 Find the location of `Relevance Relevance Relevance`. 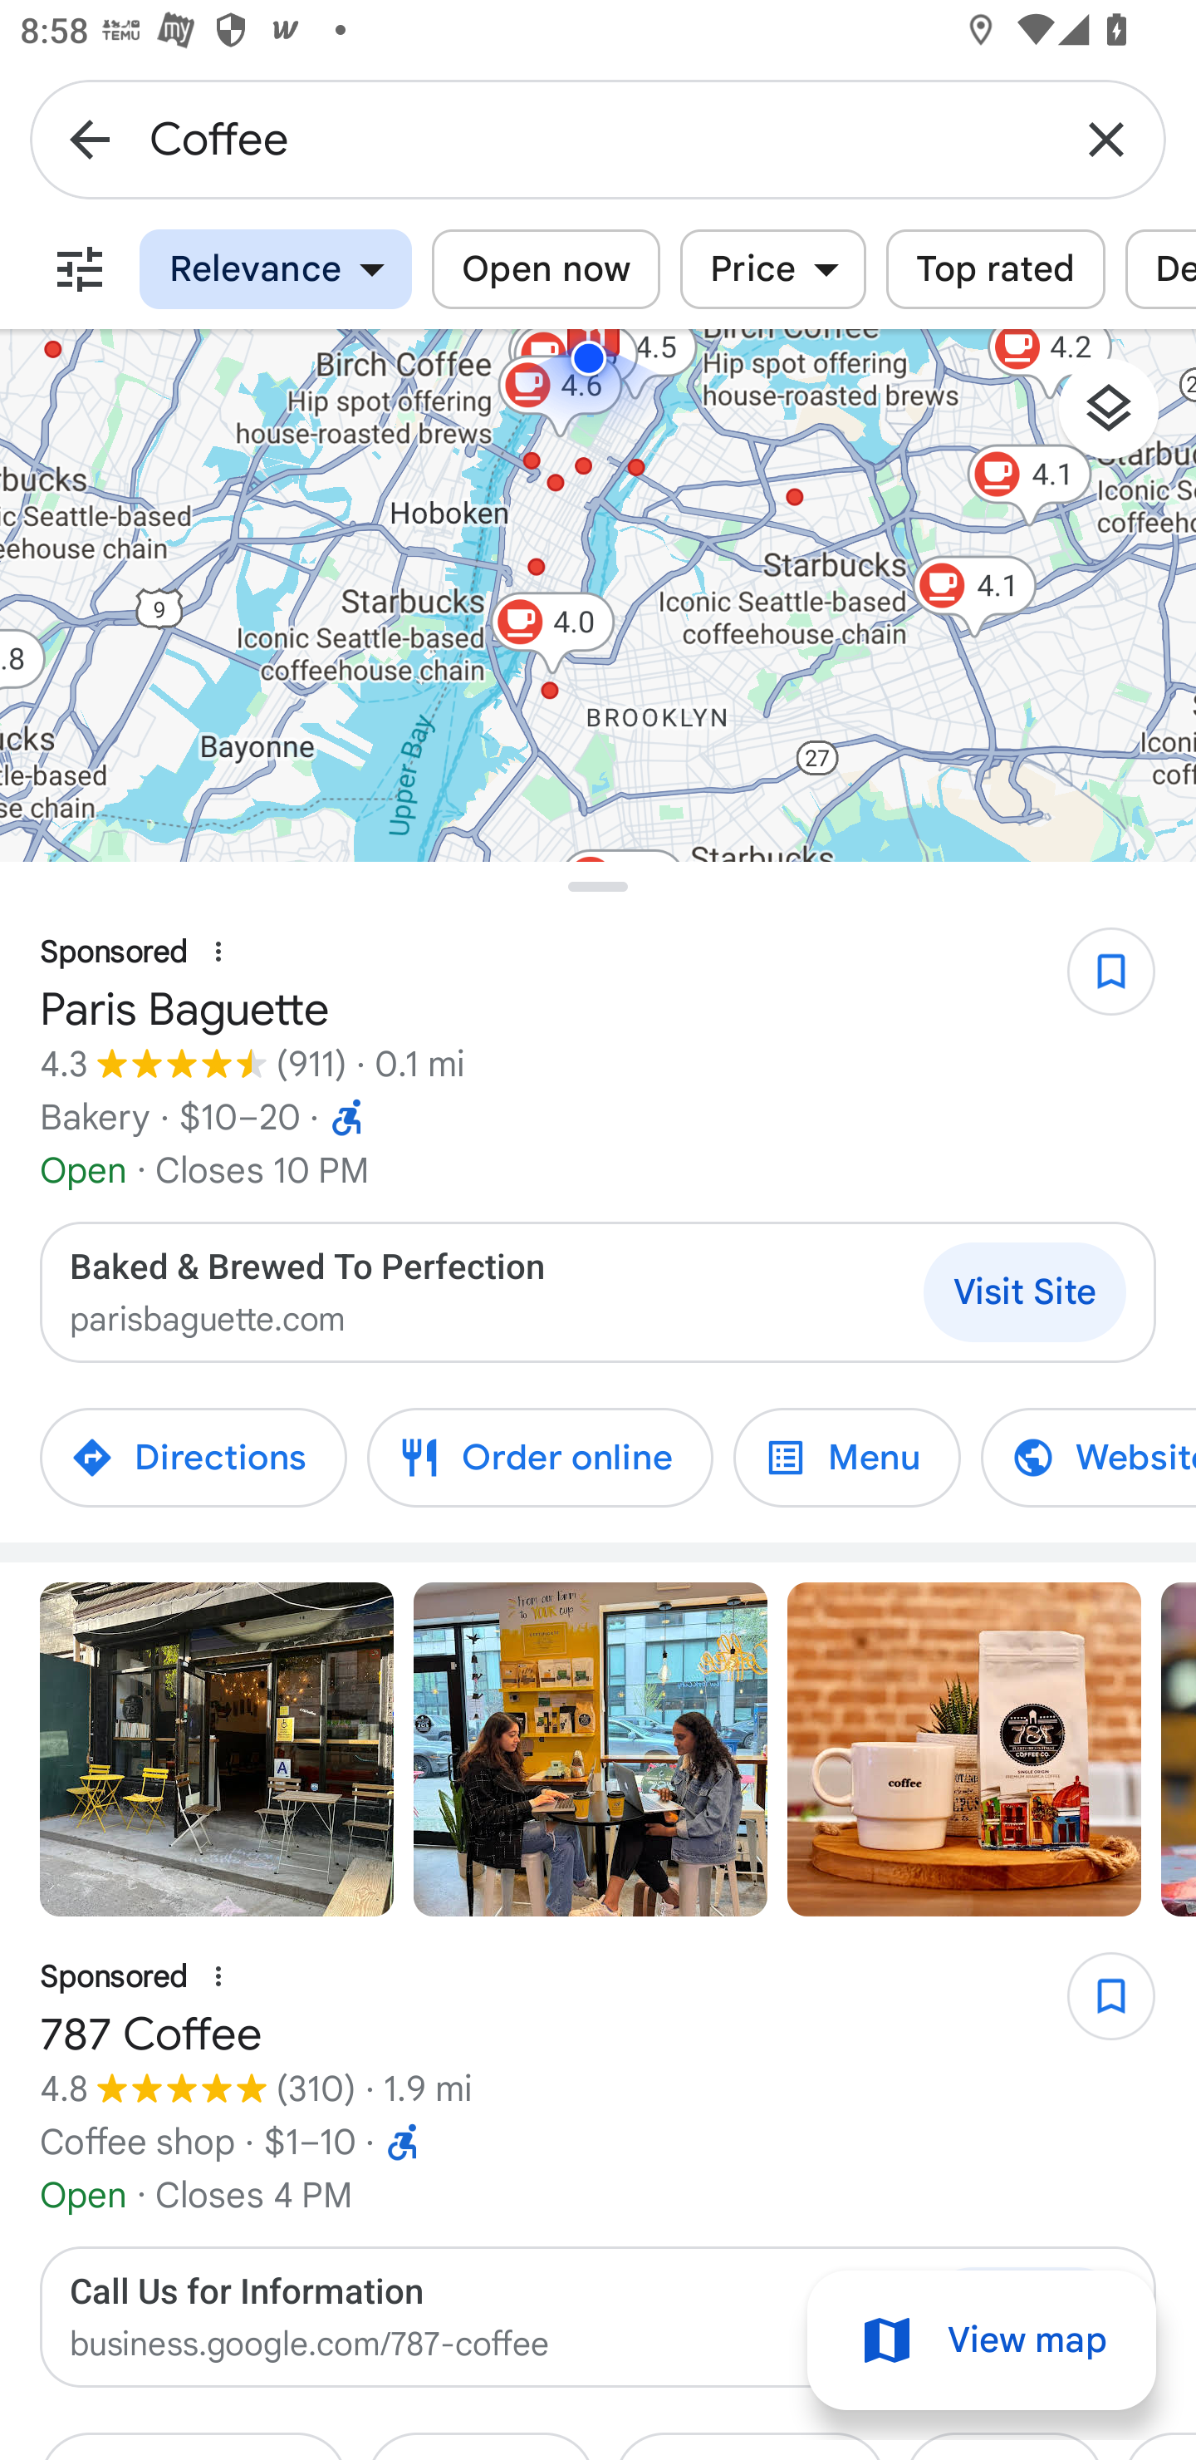

Relevance Relevance Relevance is located at coordinates (276, 269).